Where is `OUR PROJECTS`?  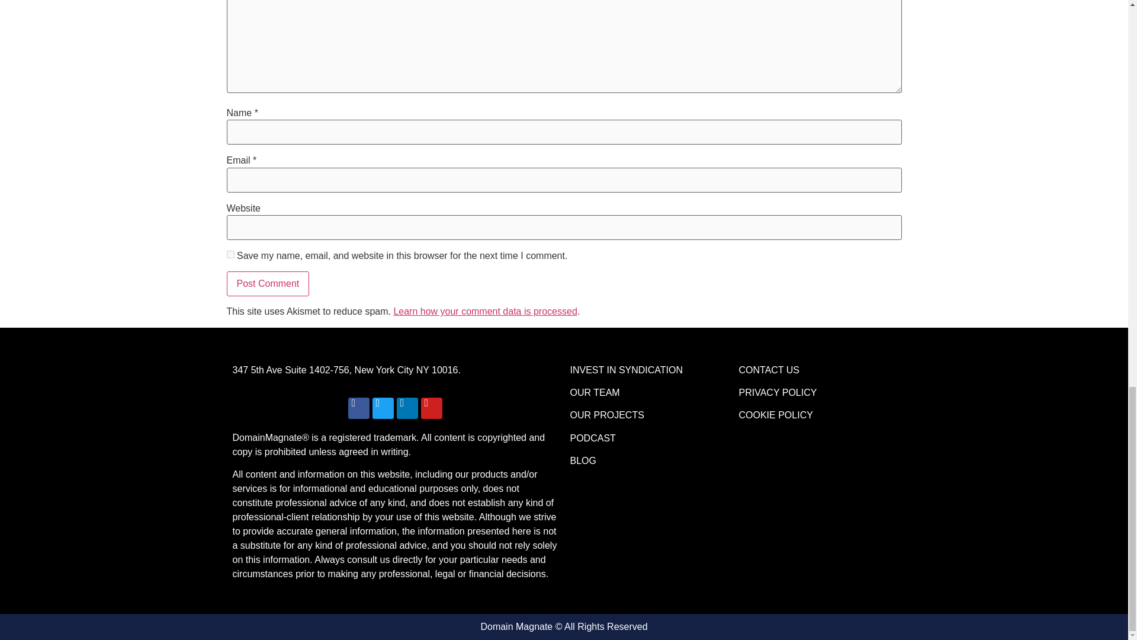
OUR PROJECTS is located at coordinates (606, 415).